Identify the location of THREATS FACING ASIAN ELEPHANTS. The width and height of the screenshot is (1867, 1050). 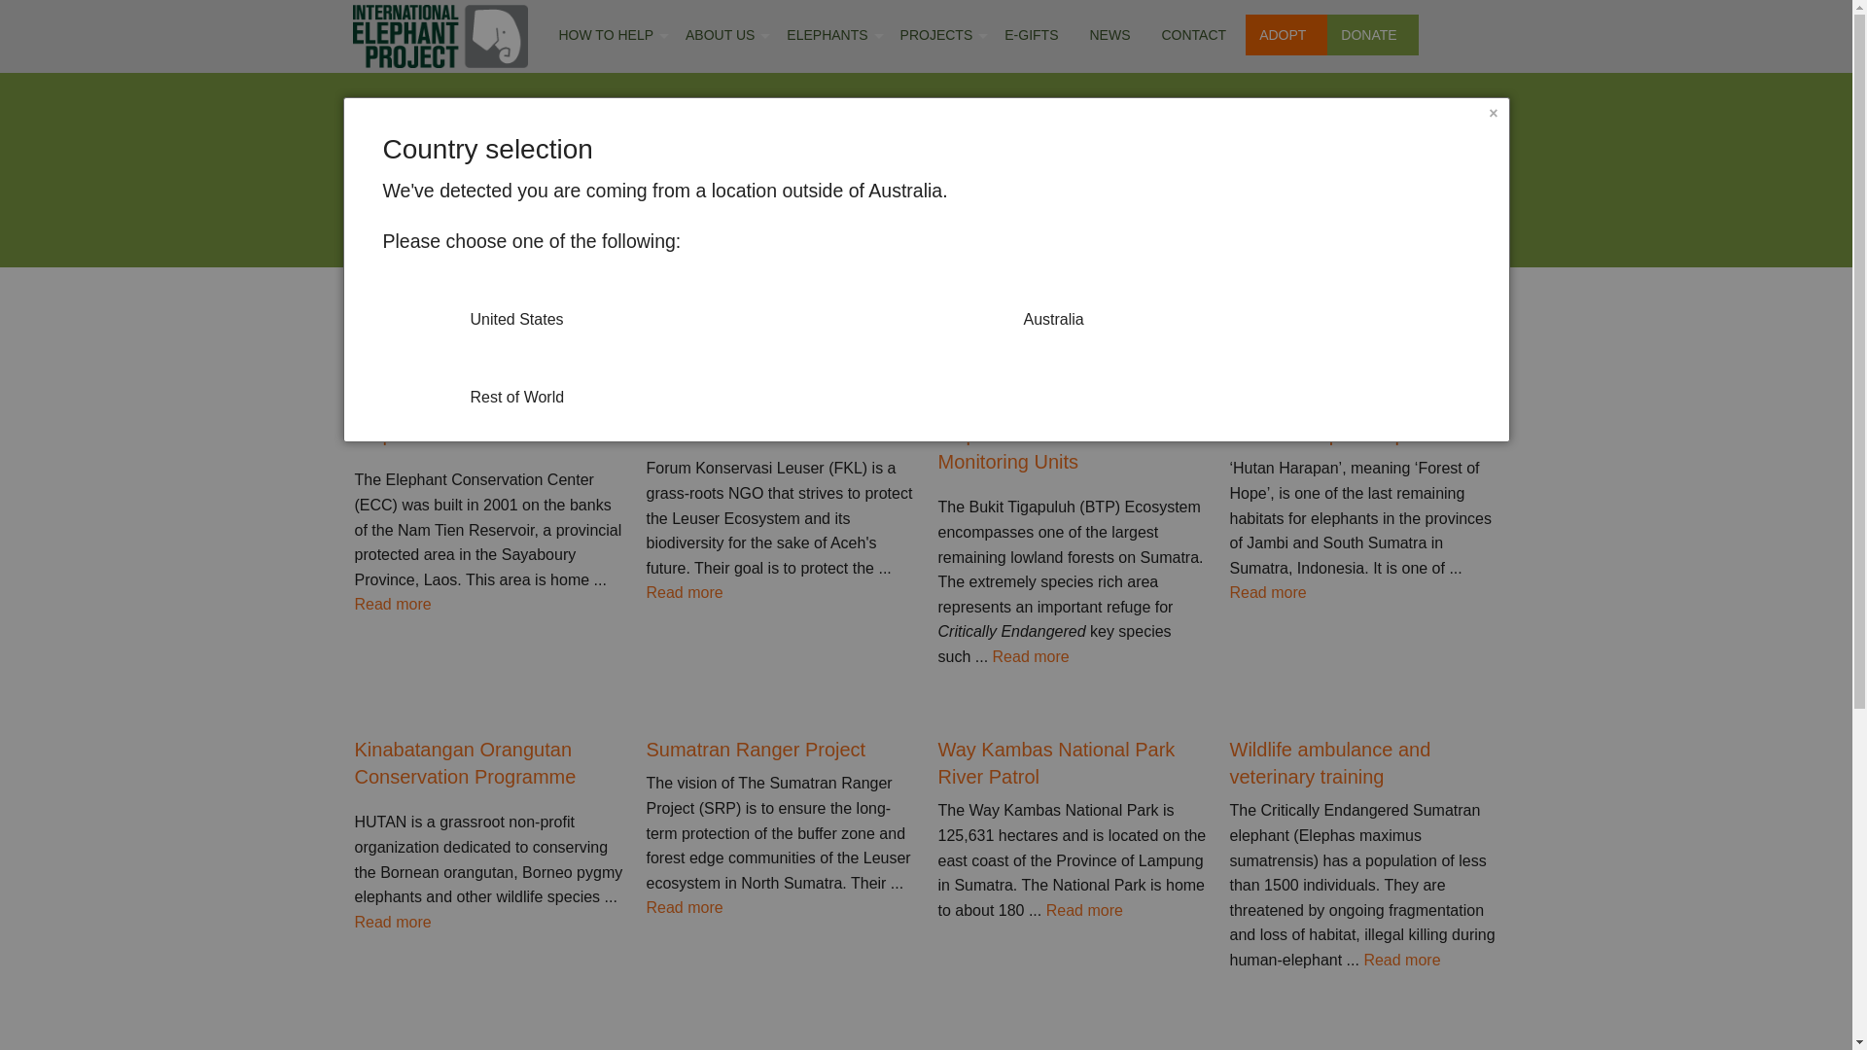
(826, 144).